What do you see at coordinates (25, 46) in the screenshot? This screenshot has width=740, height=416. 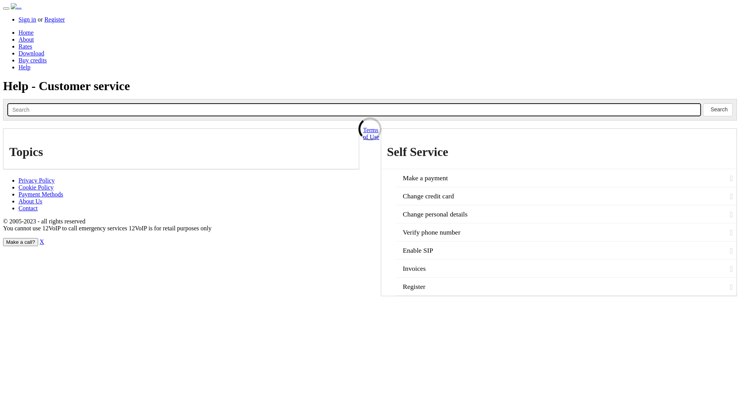 I see `Rates` at bounding box center [25, 46].